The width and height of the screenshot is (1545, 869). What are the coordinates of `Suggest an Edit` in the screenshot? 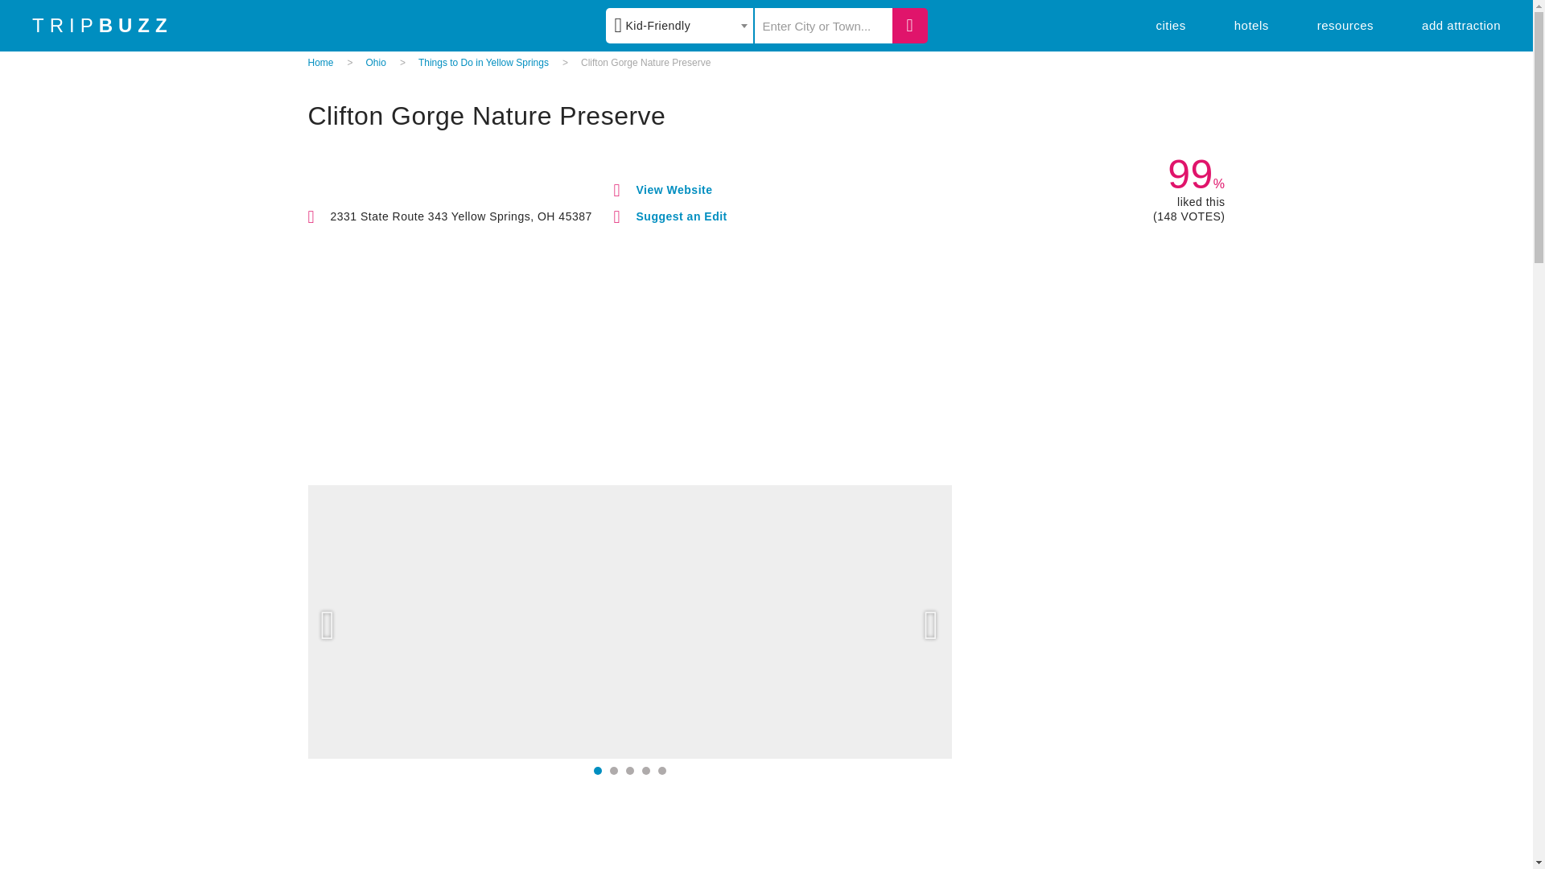 It's located at (681, 216).